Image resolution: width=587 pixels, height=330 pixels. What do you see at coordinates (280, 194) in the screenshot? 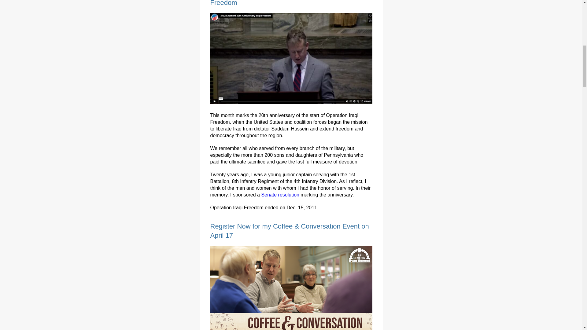
I see `Senate resolution` at bounding box center [280, 194].